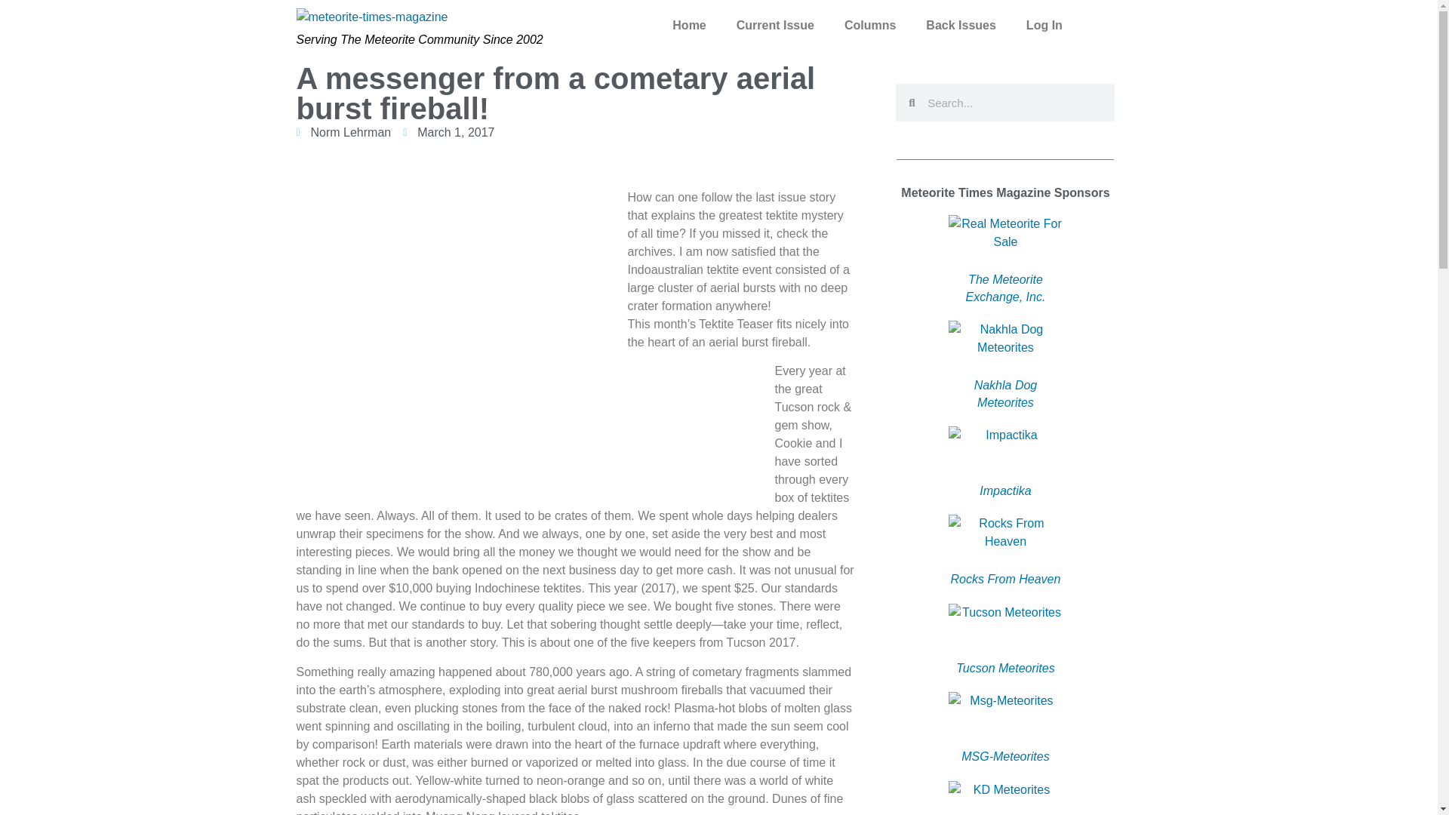 This screenshot has height=815, width=1449. Describe the element at coordinates (688, 26) in the screenshot. I see `Meteorite Times Magazine` at that location.